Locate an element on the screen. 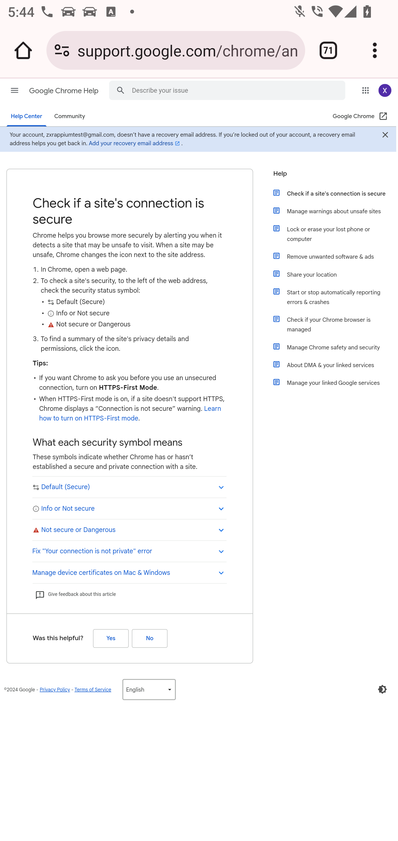  Remove unwanted software & ads is located at coordinates (336, 256).